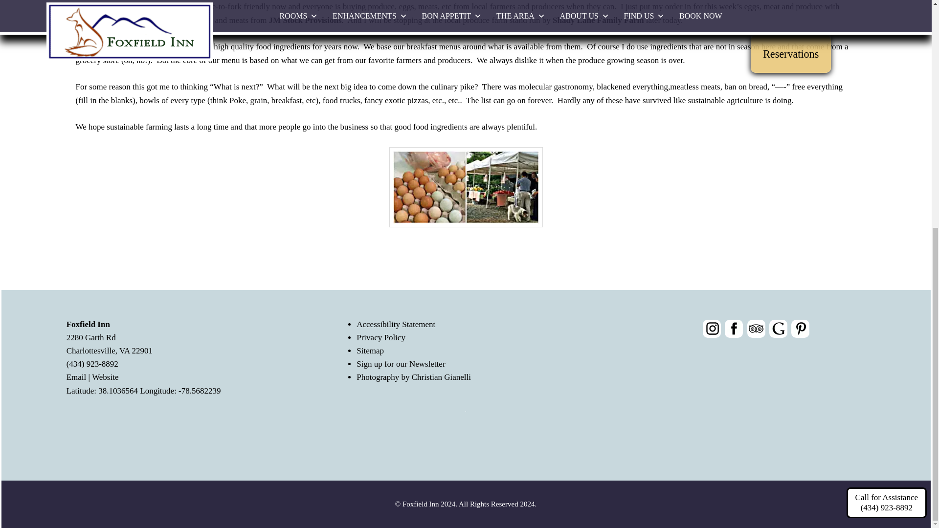  What do you see at coordinates (778, 329) in the screenshot?
I see `Read our Google Reviews` at bounding box center [778, 329].